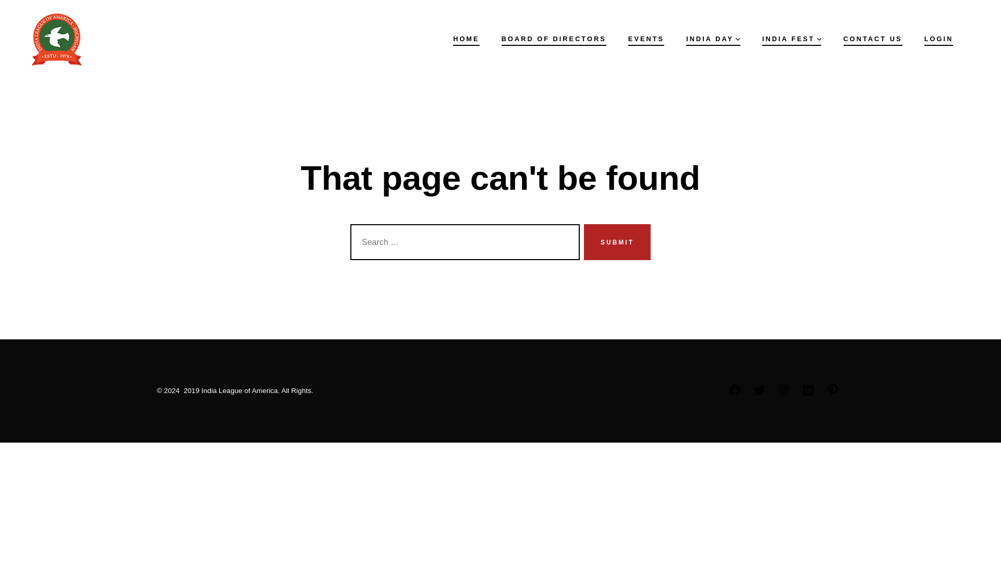 This screenshot has width=1001, height=563. What do you see at coordinates (713, 39) in the screenshot?
I see `INDIA DAY` at bounding box center [713, 39].